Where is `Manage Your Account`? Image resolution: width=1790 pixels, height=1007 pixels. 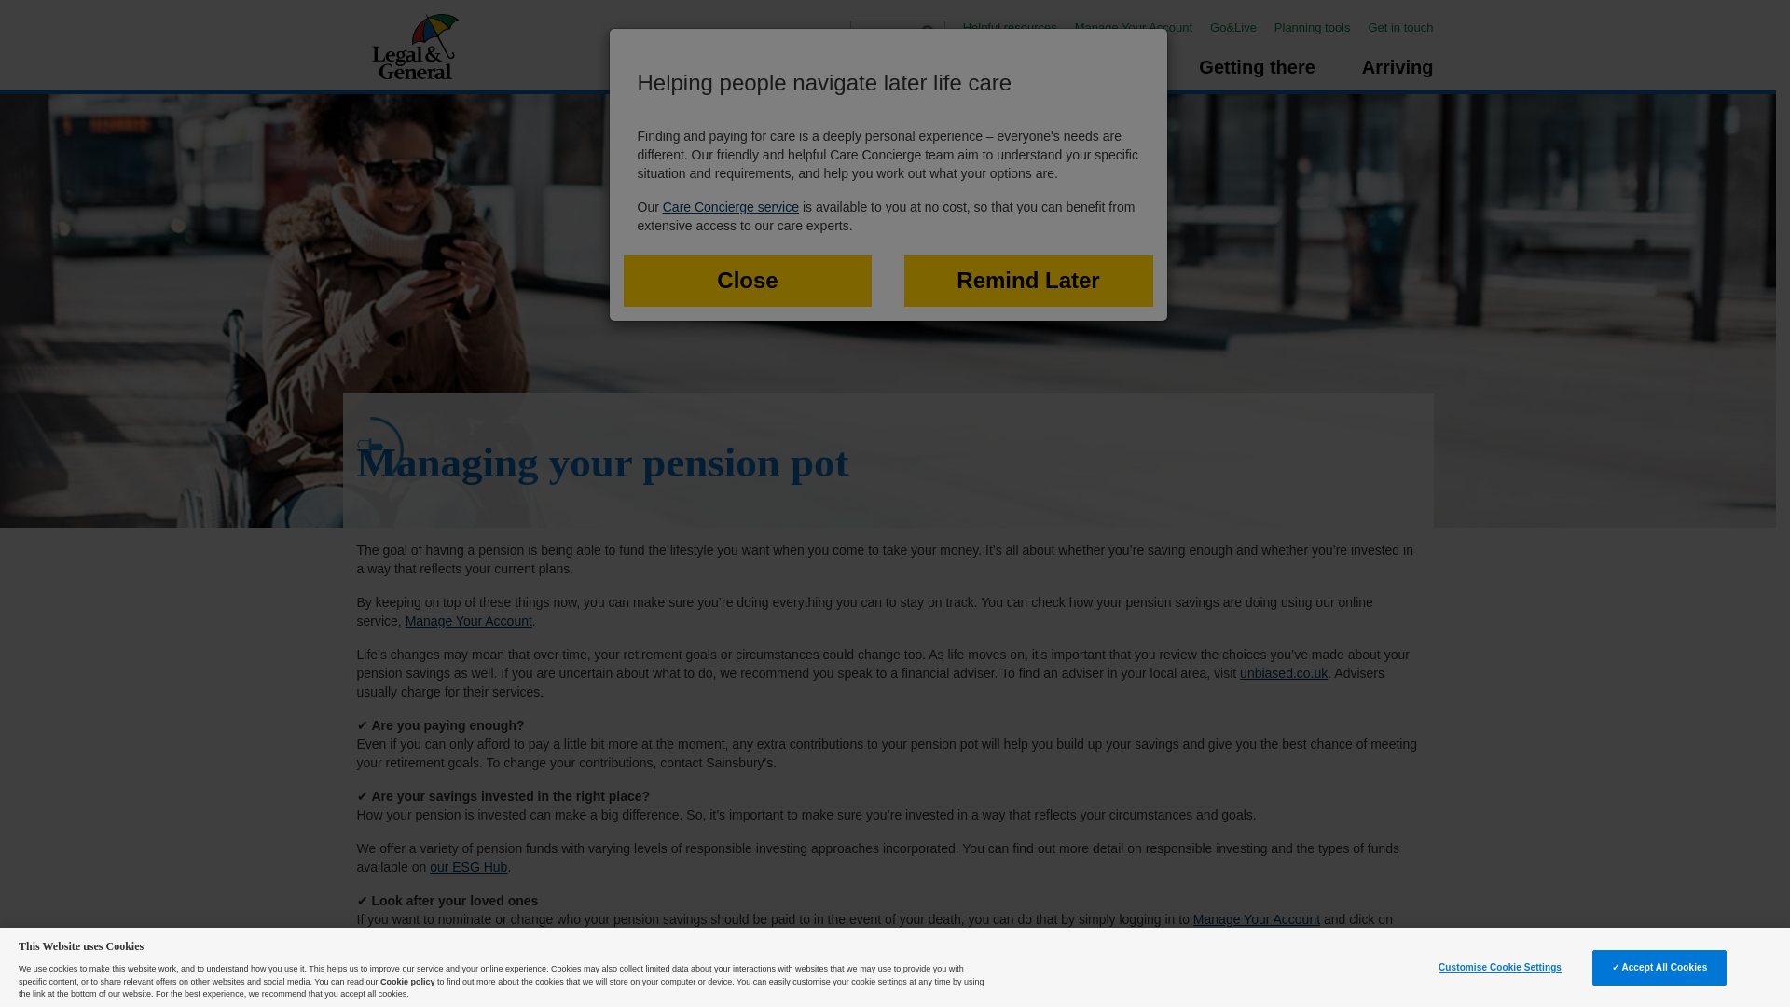
Manage Your Account is located at coordinates (1141, 26).